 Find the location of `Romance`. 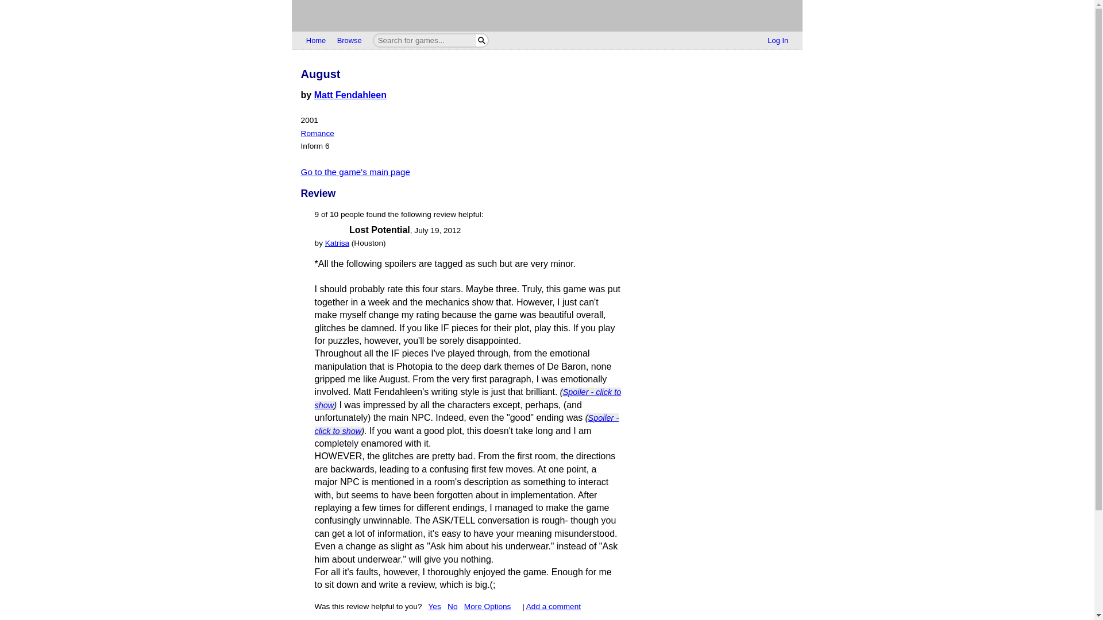

Romance is located at coordinates (317, 133).